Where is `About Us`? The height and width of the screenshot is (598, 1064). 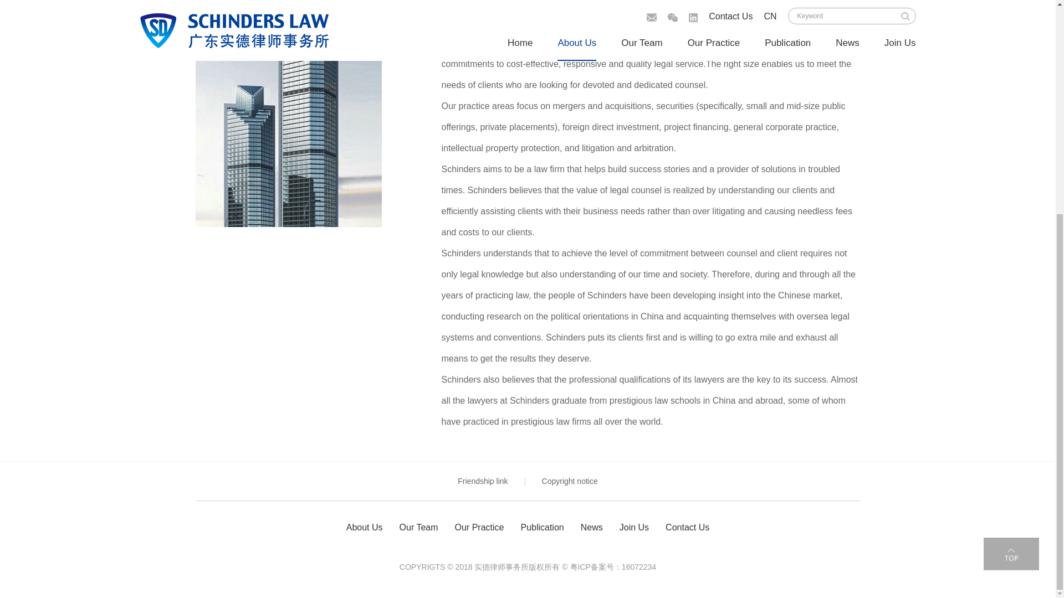 About Us is located at coordinates (365, 528).